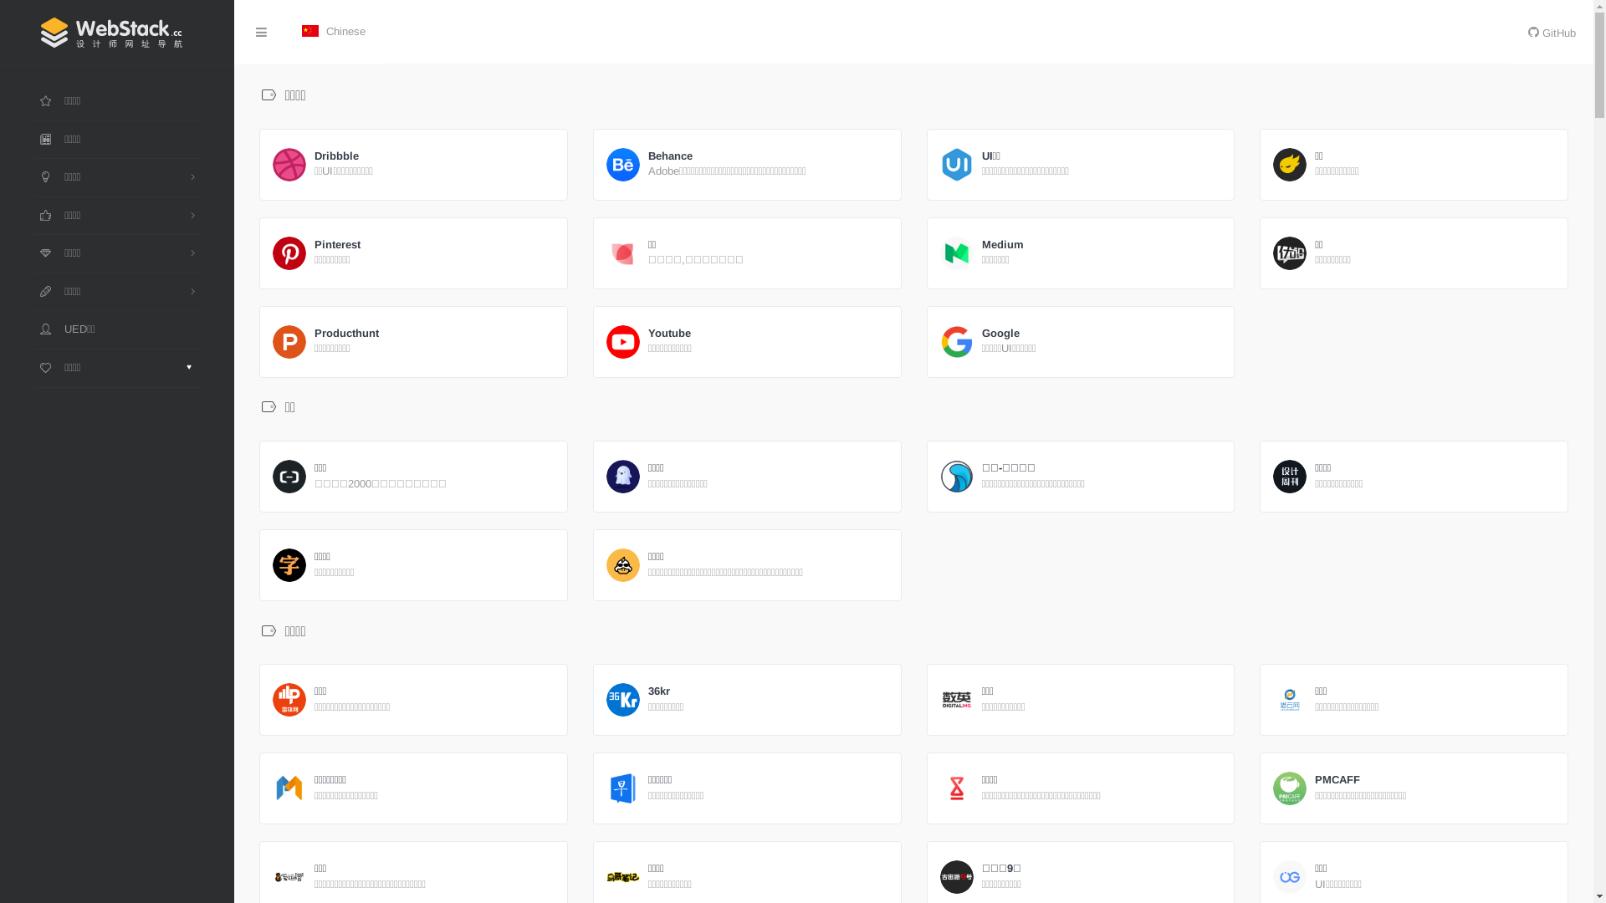 The image size is (1606, 903). Describe the element at coordinates (734, 157) in the screenshot. I see `Behance` at that location.